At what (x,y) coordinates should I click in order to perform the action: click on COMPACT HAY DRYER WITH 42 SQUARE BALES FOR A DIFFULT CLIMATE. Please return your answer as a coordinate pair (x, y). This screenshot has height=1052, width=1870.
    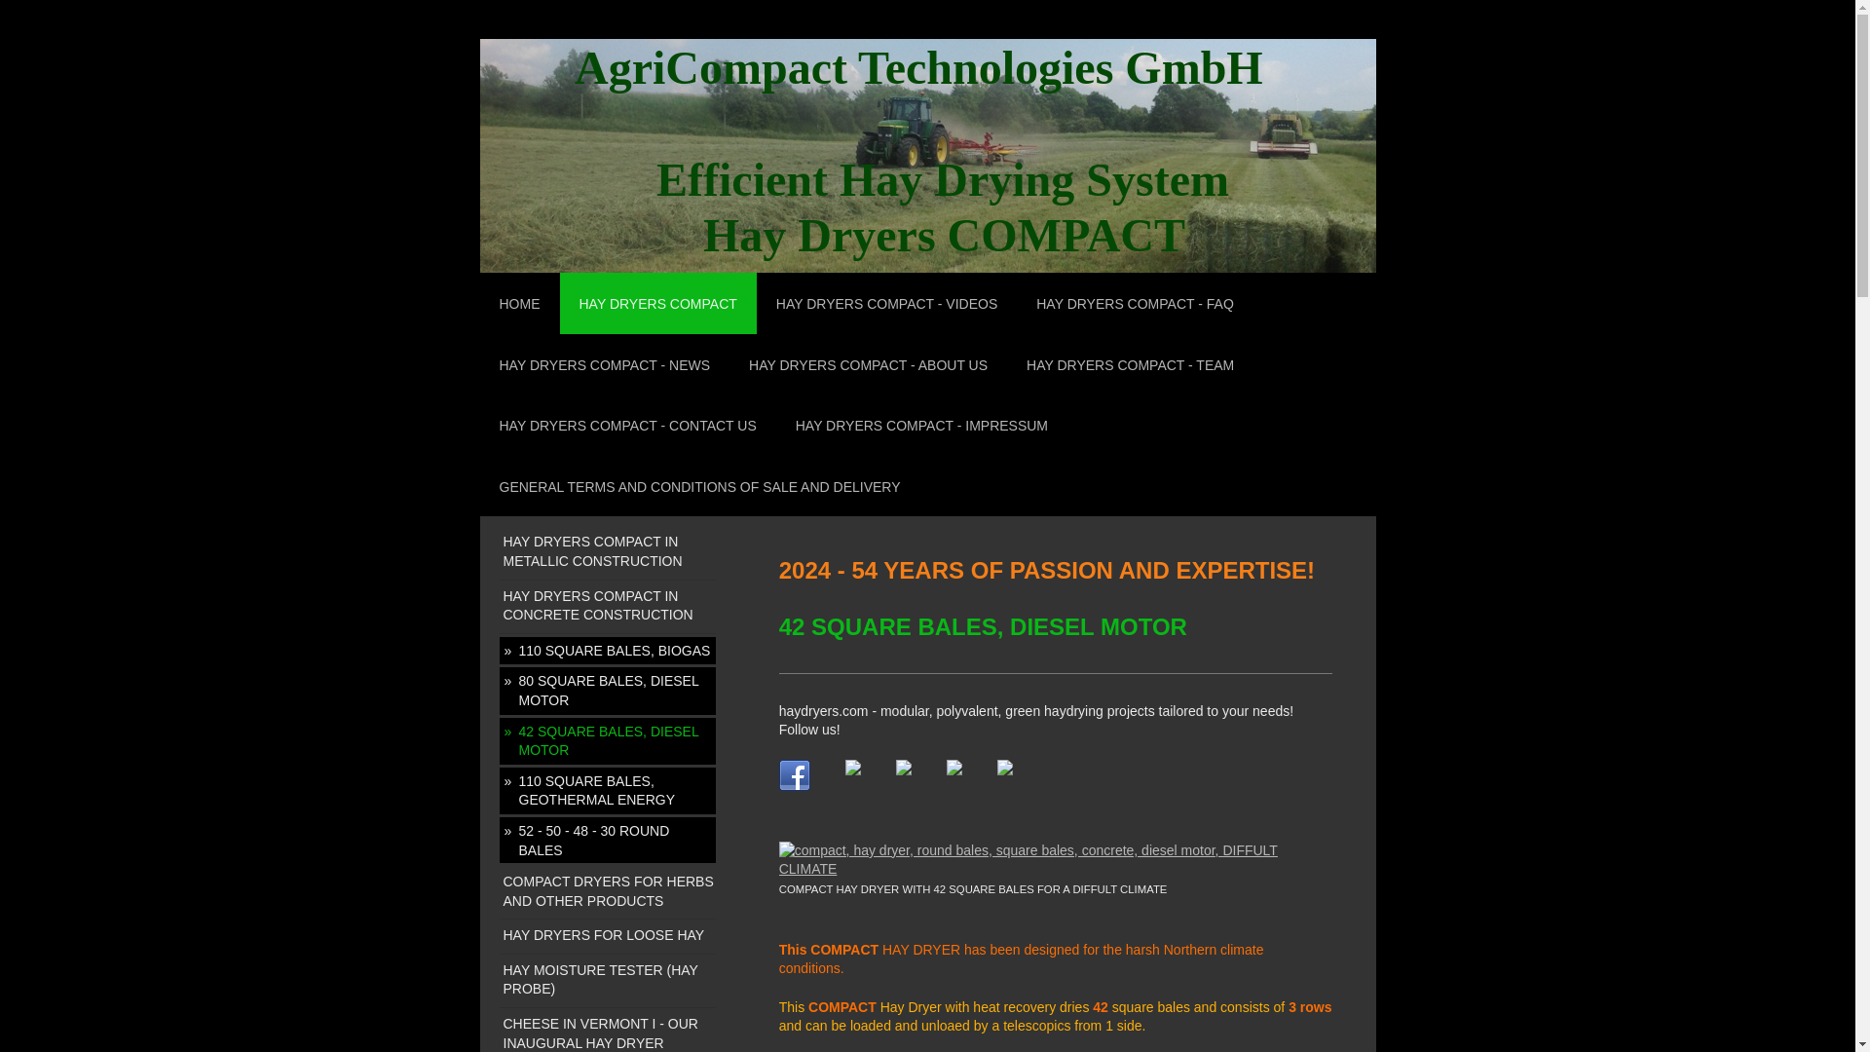
    Looking at the image, I should click on (1056, 869).